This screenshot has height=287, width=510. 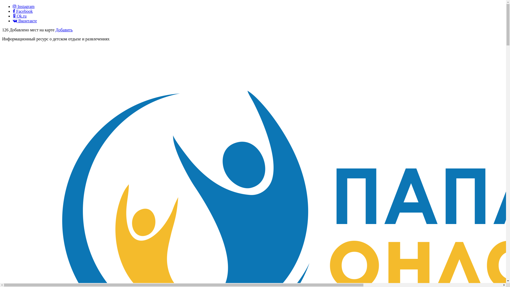 What do you see at coordinates (23, 11) in the screenshot?
I see `Facebook` at bounding box center [23, 11].